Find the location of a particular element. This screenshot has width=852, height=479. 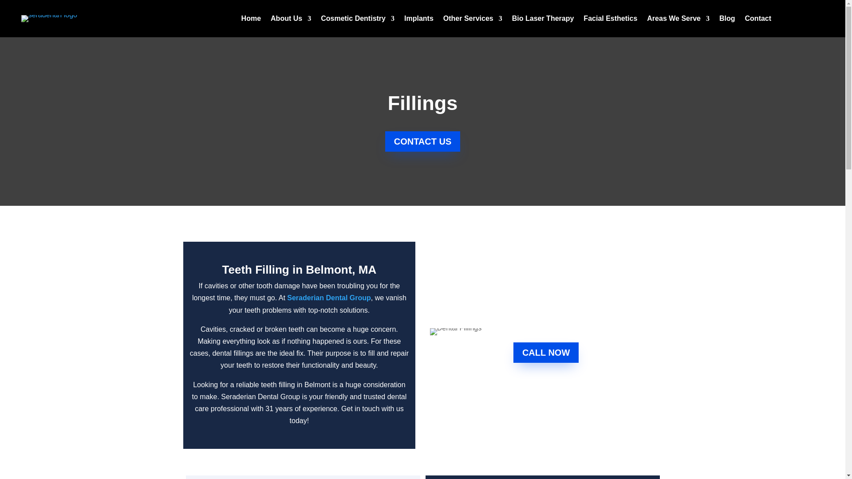

Home is located at coordinates (251, 20).